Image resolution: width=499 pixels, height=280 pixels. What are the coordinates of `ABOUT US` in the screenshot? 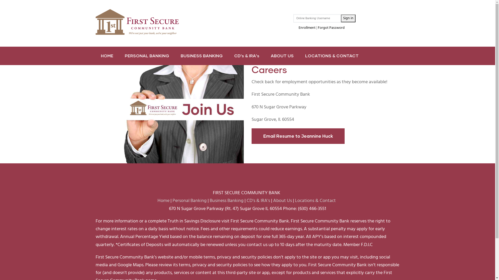 It's located at (282, 56).